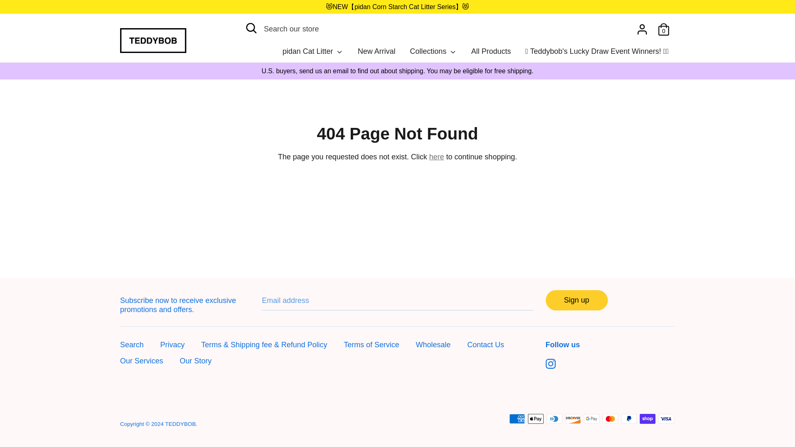 The image size is (795, 447). What do you see at coordinates (591, 419) in the screenshot?
I see `Google Pay` at bounding box center [591, 419].